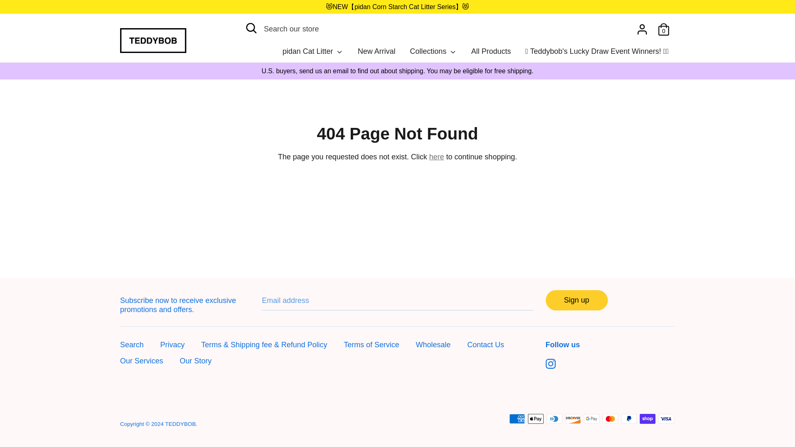 The image size is (795, 447). What do you see at coordinates (591, 419) in the screenshot?
I see `Google Pay` at bounding box center [591, 419].